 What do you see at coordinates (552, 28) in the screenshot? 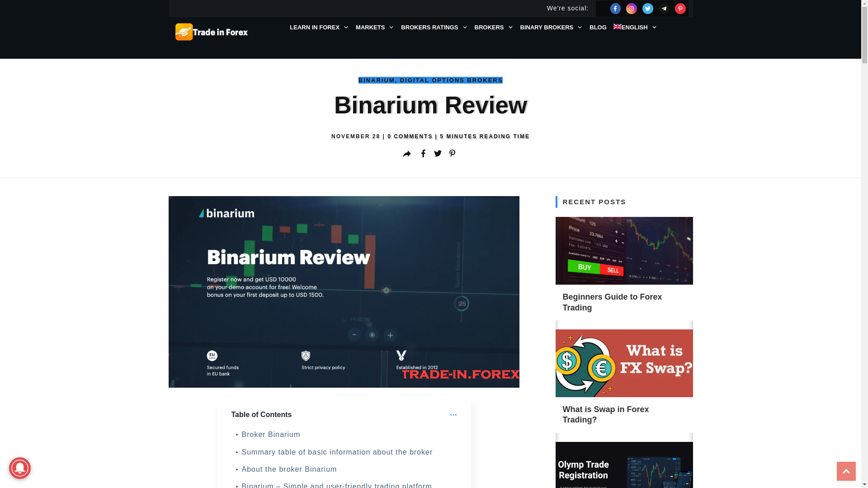
I see `BINARY BROKERS` at bounding box center [552, 28].